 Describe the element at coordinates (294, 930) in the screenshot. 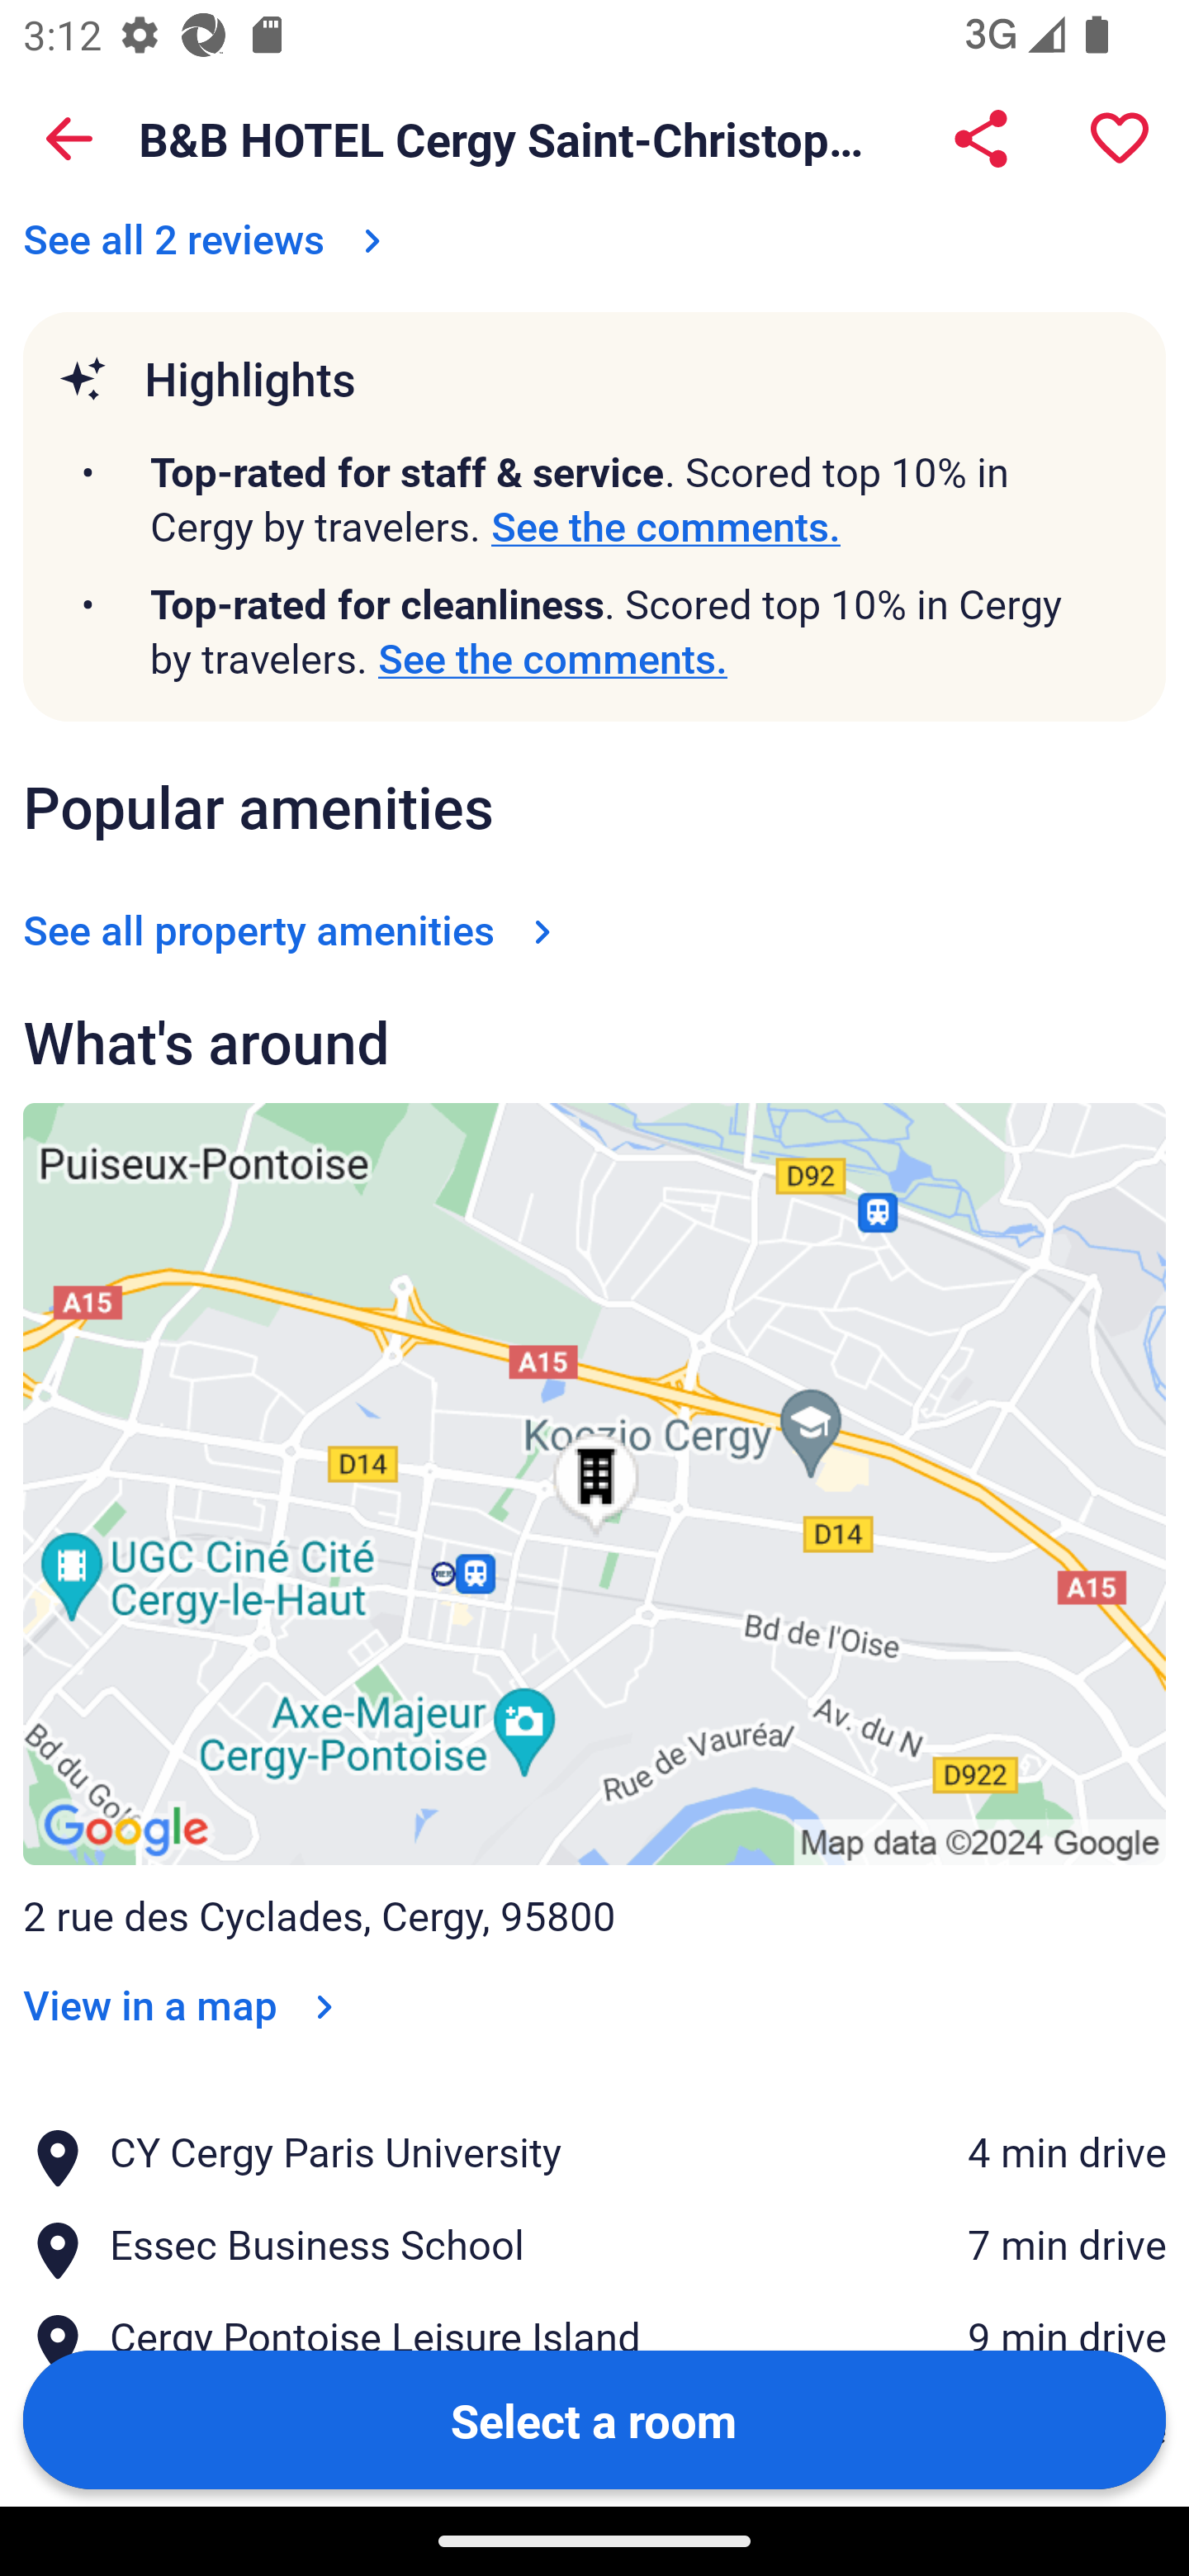

I see `See all property amenities` at that location.